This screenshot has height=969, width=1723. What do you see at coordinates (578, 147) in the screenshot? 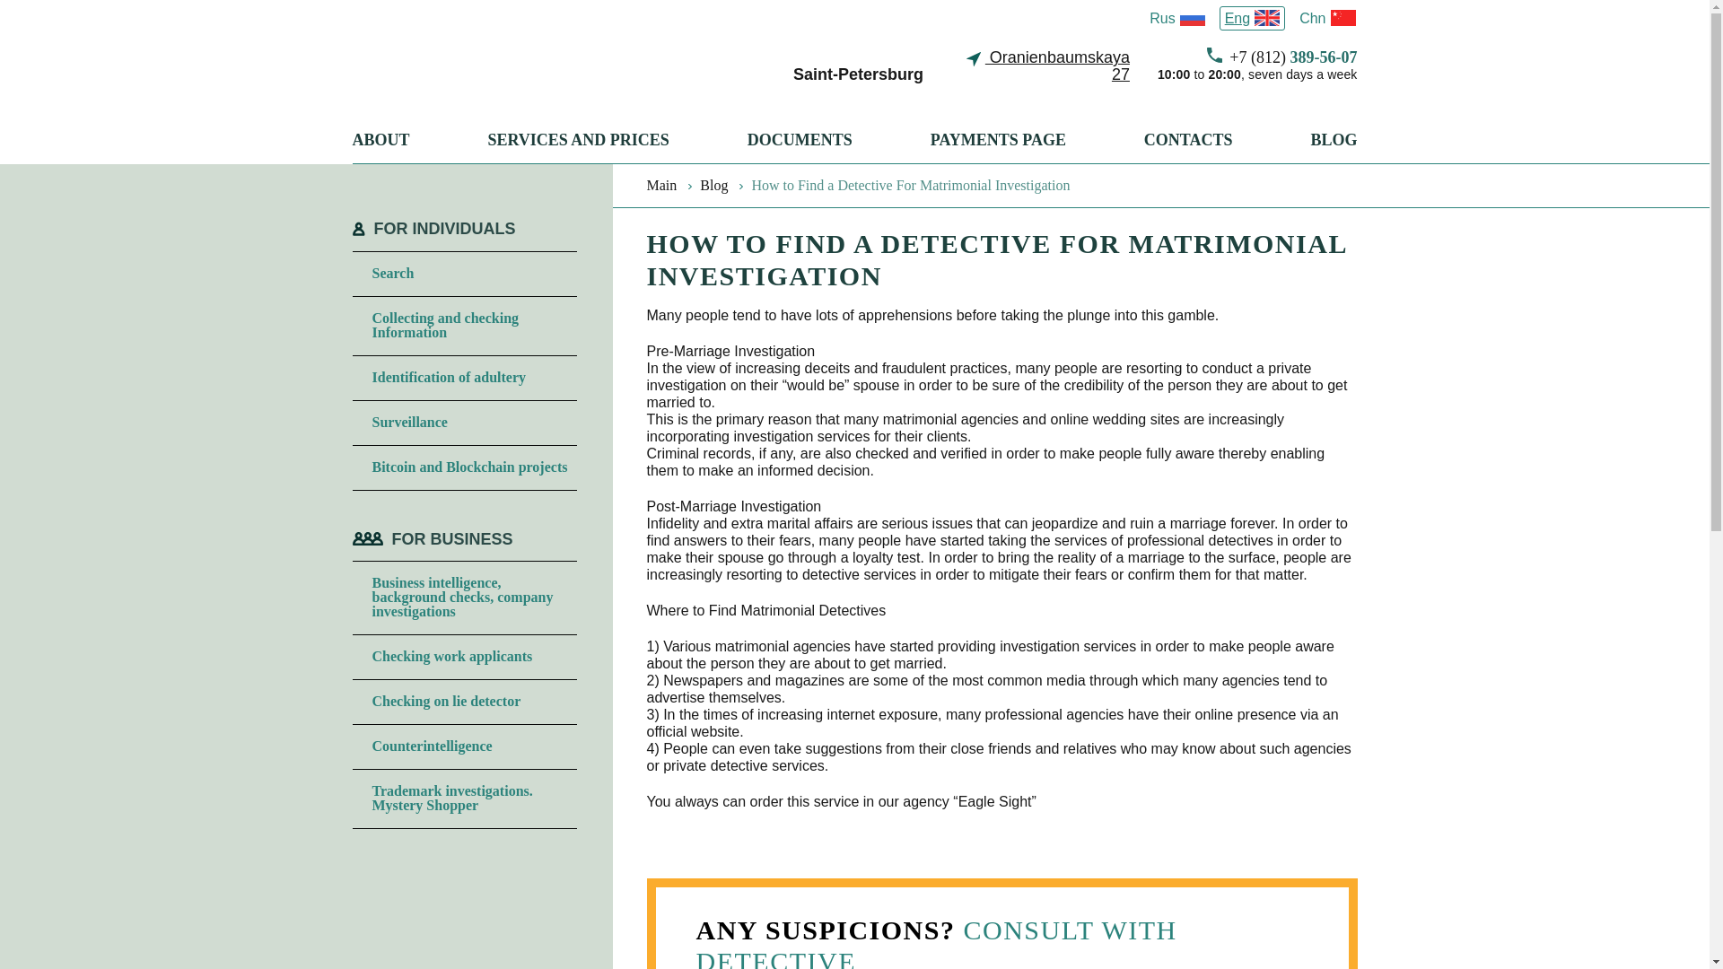
I see `SERVICES AND PRICES` at bounding box center [578, 147].